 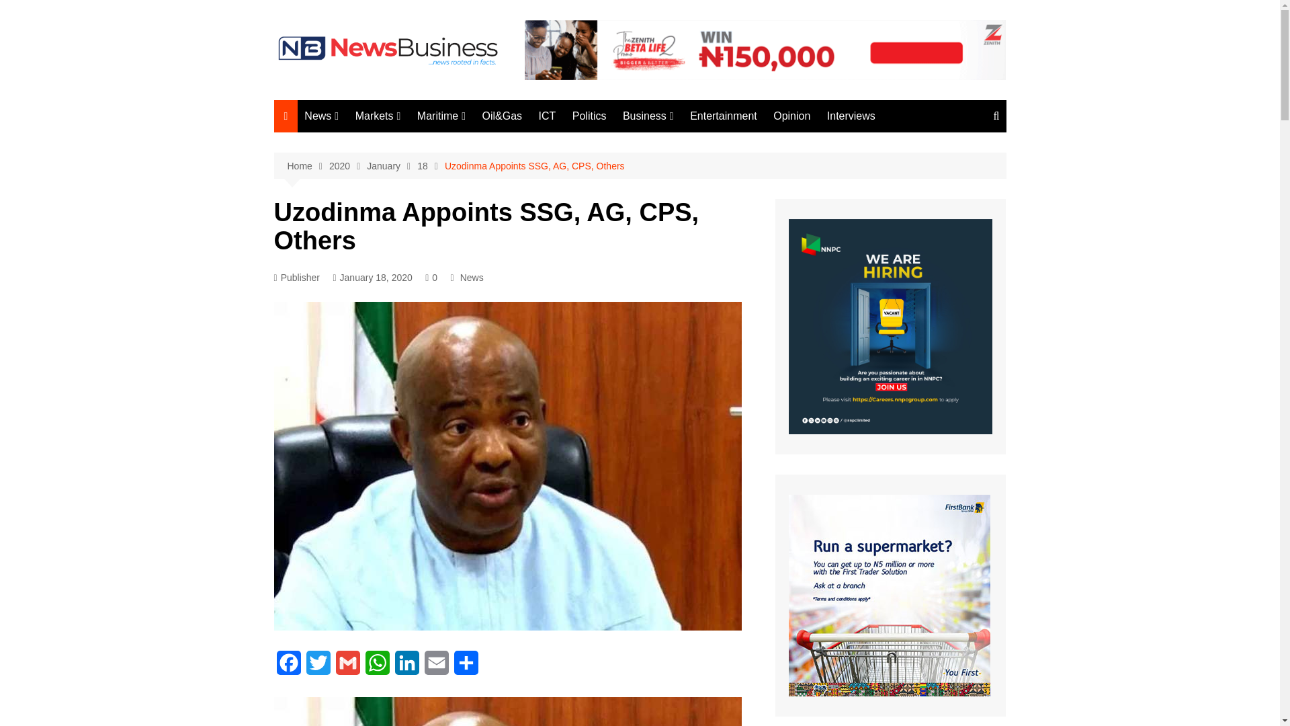 I want to click on ICT, so click(x=547, y=116).